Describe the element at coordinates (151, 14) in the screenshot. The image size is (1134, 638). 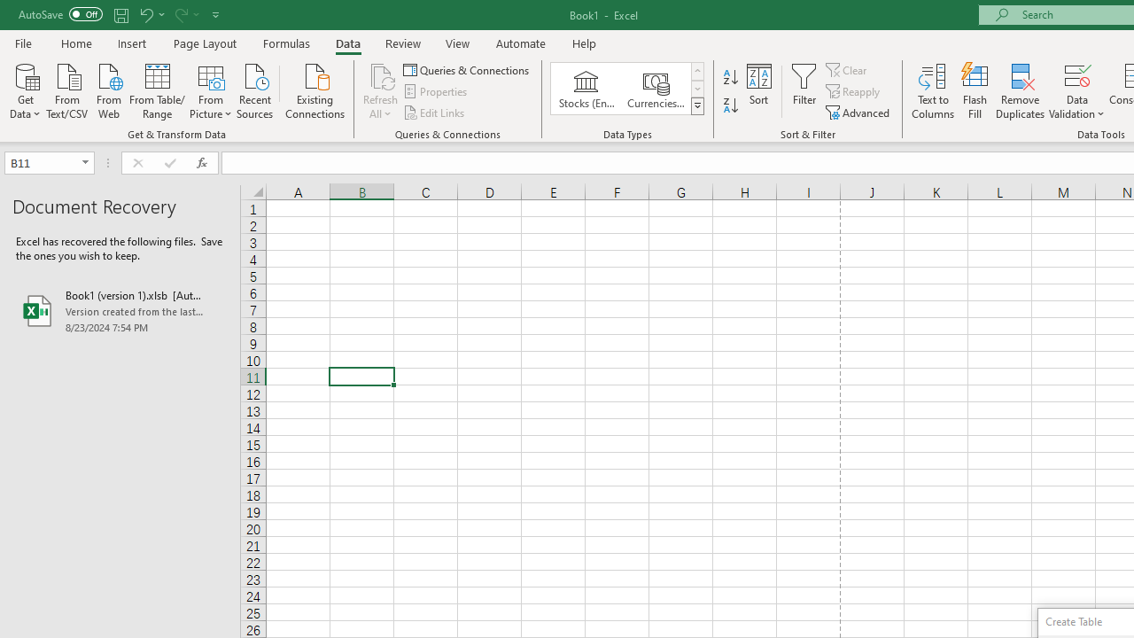
I see `Undo` at that location.